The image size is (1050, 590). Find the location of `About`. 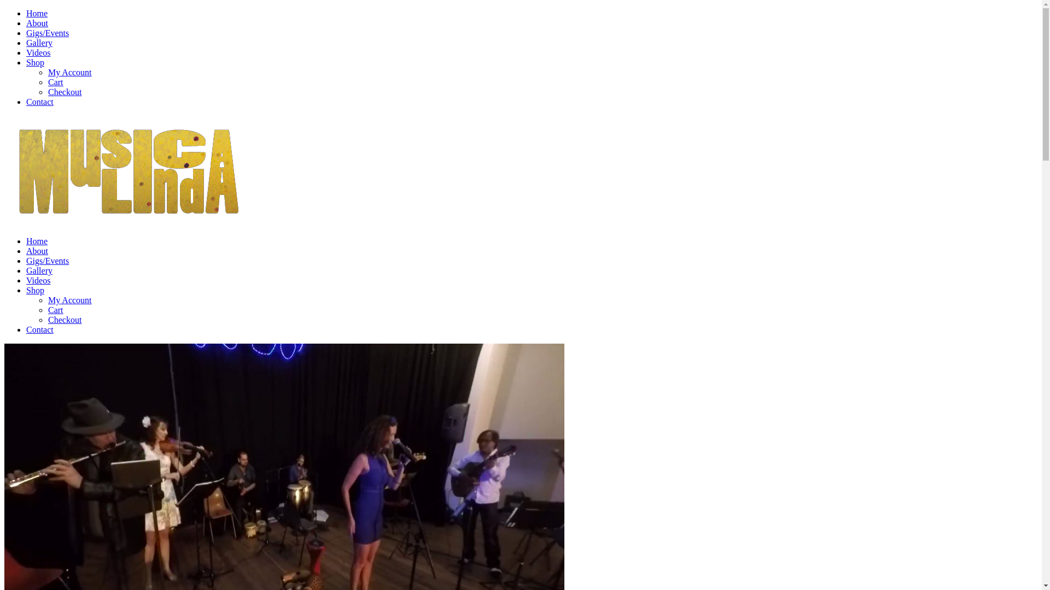

About is located at coordinates (37, 23).